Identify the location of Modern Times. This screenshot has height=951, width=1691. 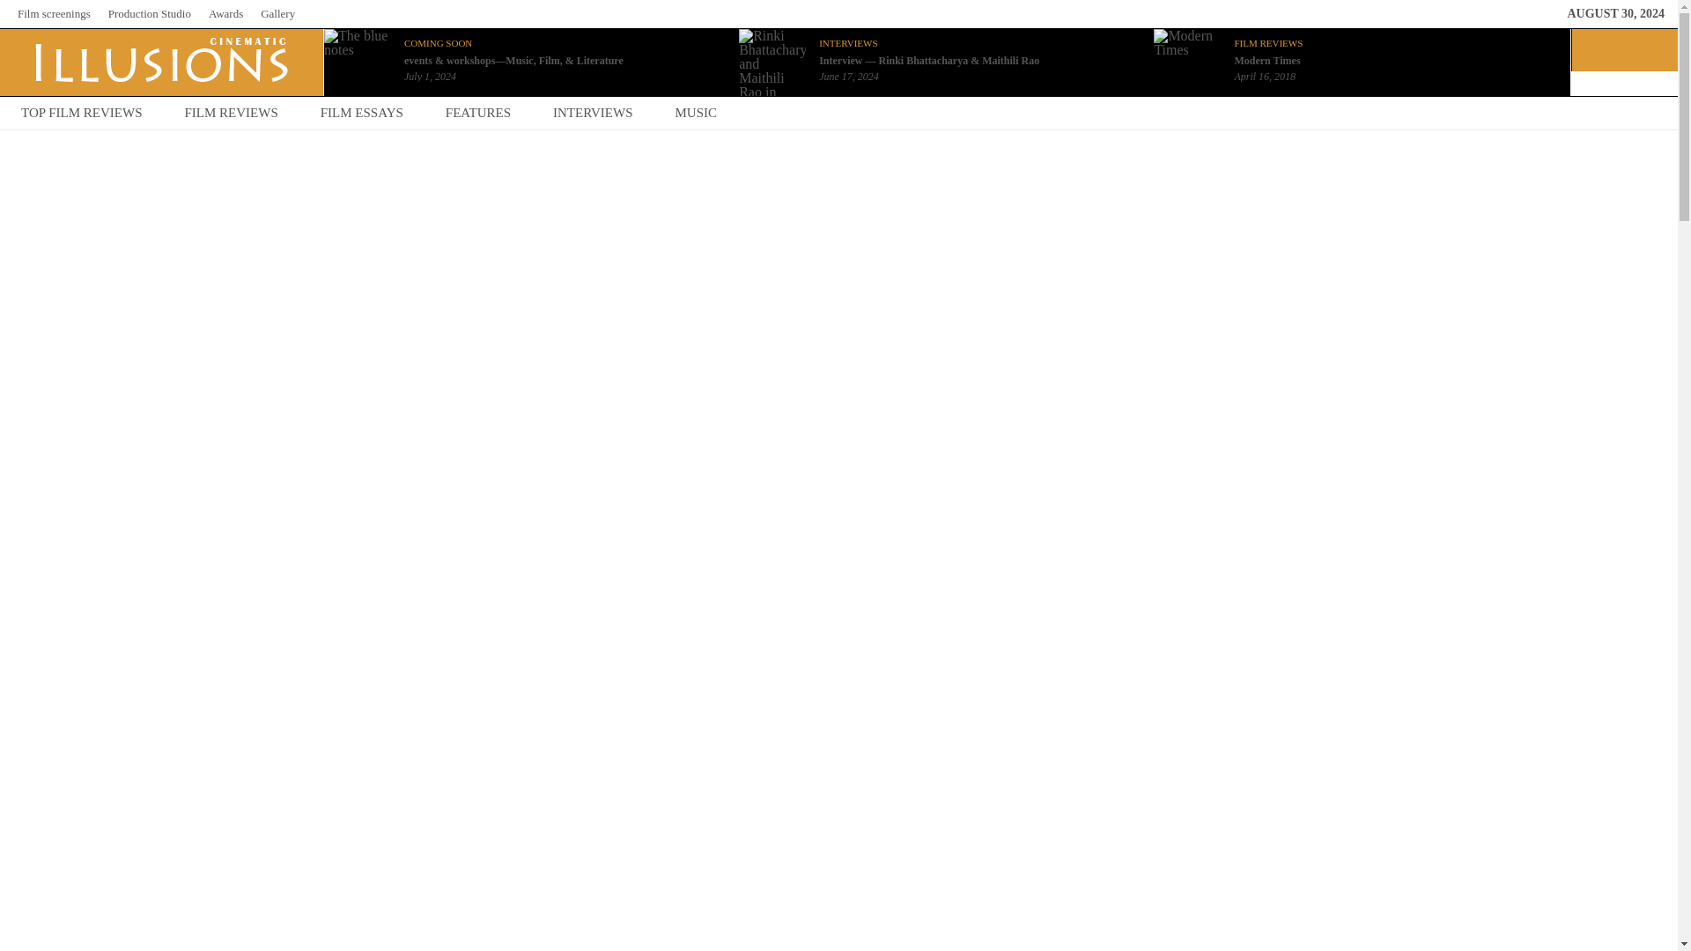
(1266, 60).